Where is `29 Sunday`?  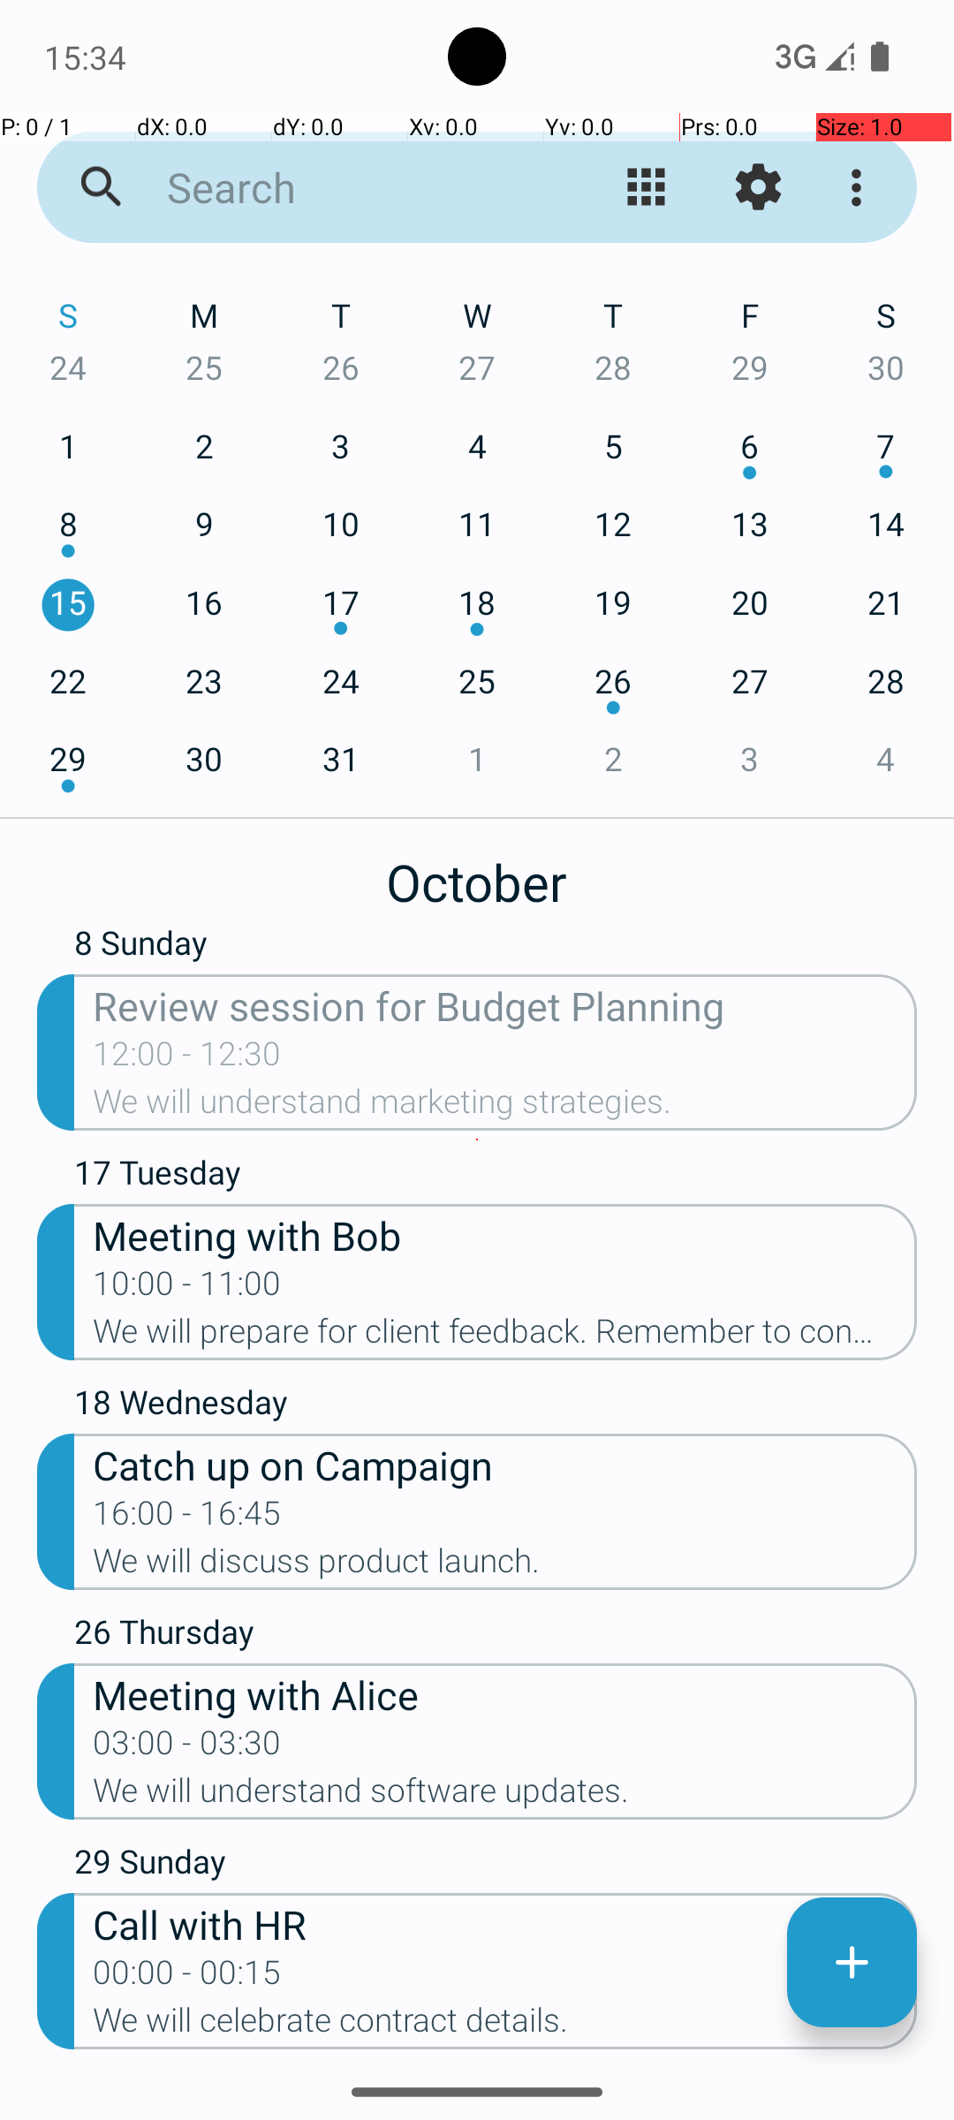
29 Sunday is located at coordinates (496, 1866).